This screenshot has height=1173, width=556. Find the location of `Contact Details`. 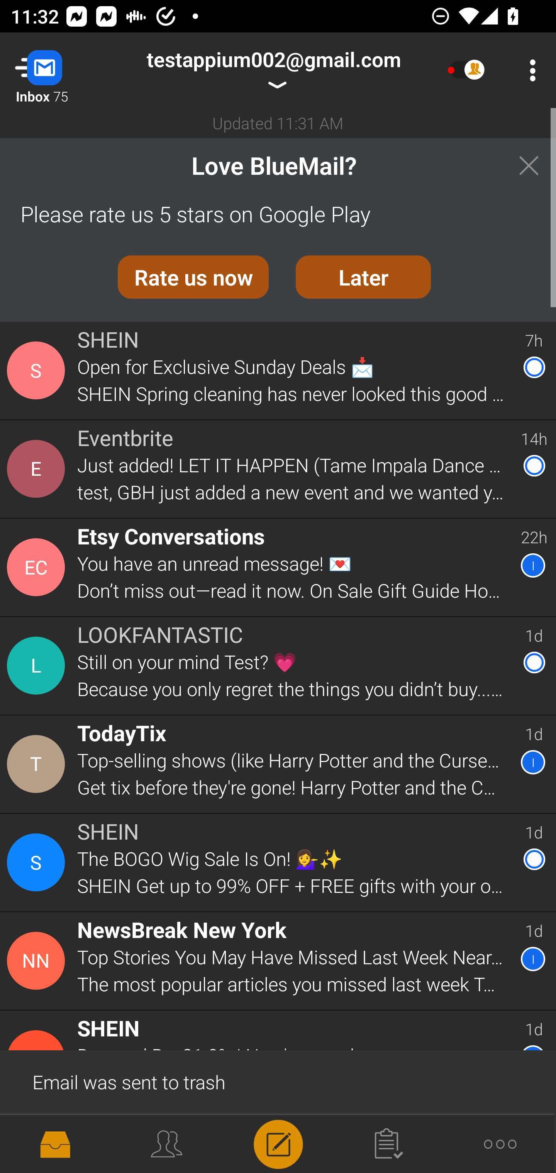

Contact Details is located at coordinates (38, 567).